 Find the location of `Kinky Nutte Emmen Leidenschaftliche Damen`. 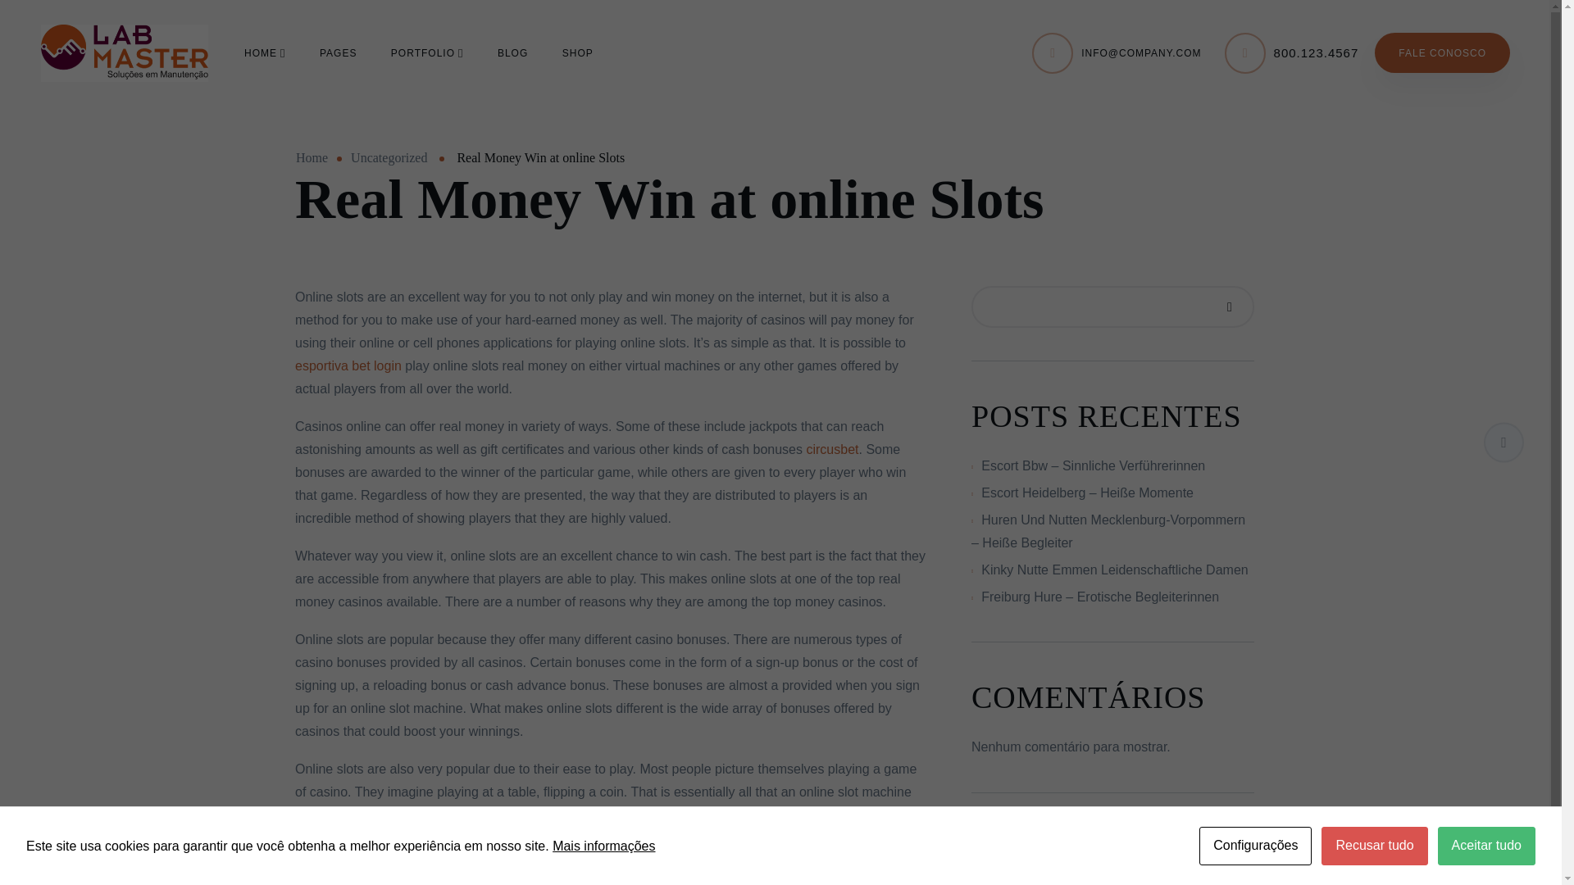

Kinky Nutte Emmen Leidenschaftliche Damen is located at coordinates (1114, 570).